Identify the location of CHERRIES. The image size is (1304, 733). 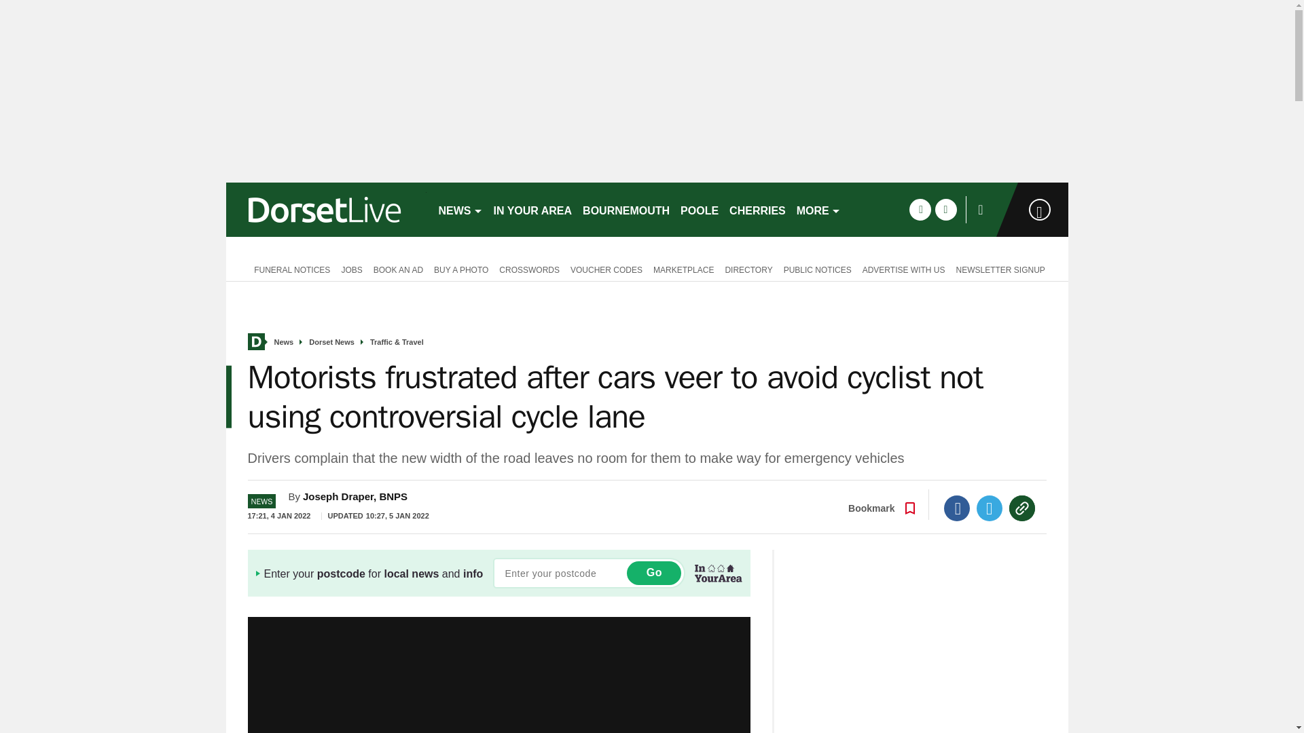
(757, 209).